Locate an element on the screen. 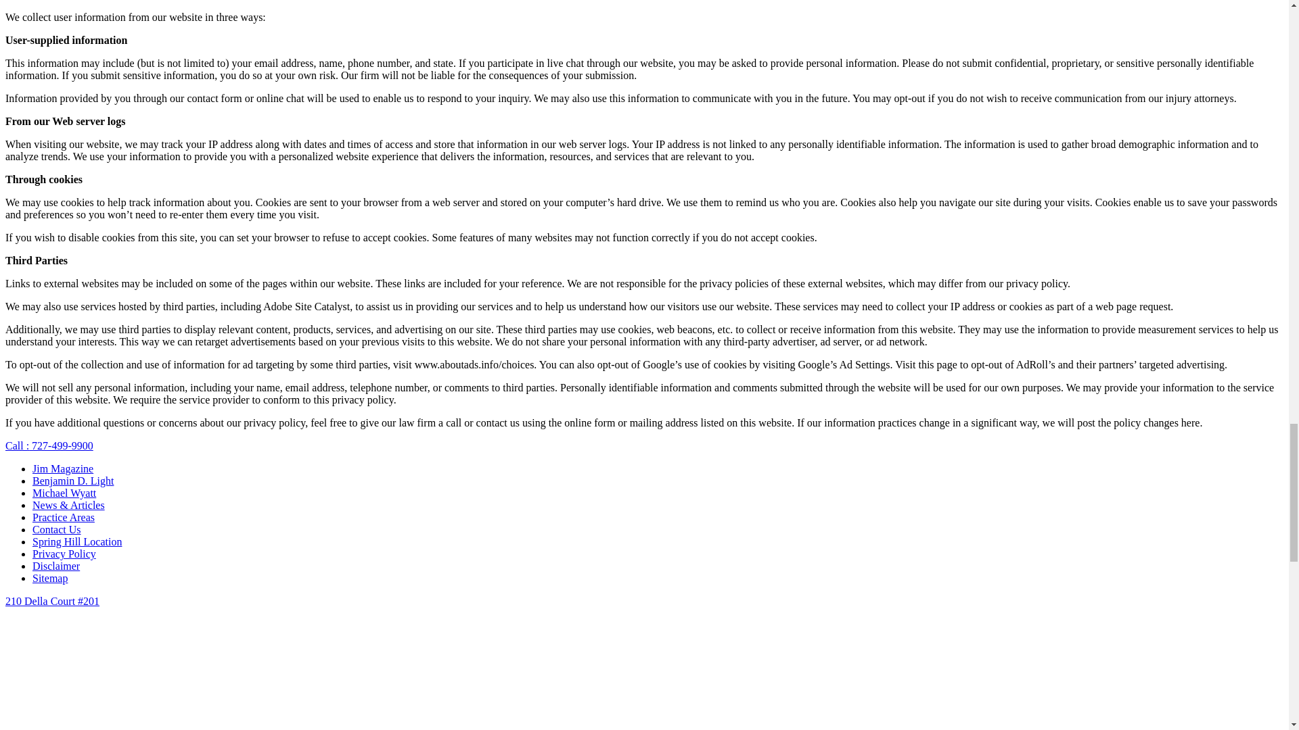 Image resolution: width=1299 pixels, height=730 pixels. Practice Areas is located at coordinates (64, 518).